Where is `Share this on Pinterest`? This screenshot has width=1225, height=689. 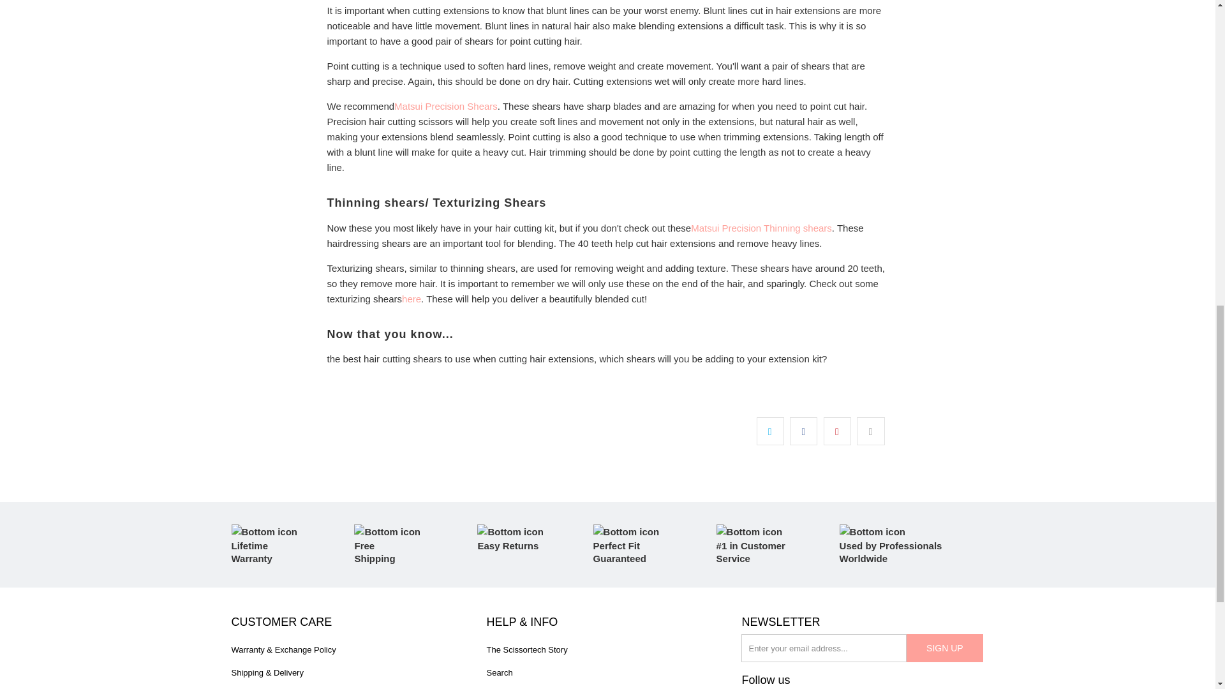 Share this on Pinterest is located at coordinates (837, 431).